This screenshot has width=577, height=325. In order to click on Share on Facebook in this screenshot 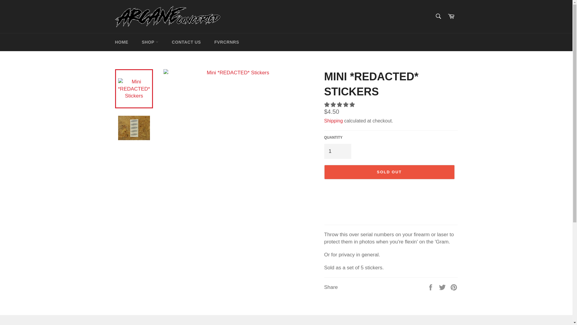, I will do `click(431, 287)`.